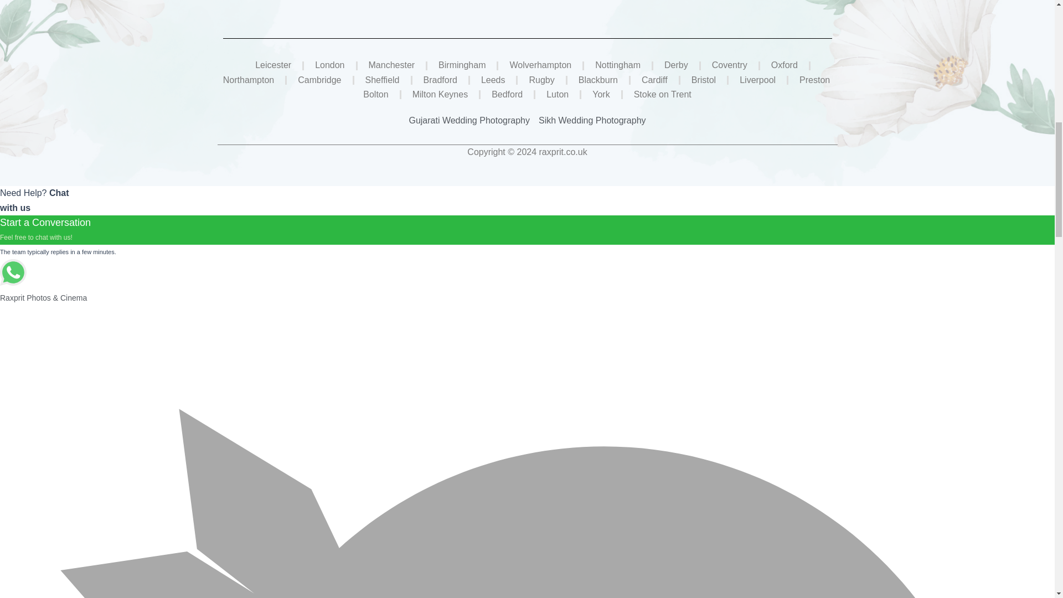 The image size is (1063, 598). I want to click on London, so click(329, 65).